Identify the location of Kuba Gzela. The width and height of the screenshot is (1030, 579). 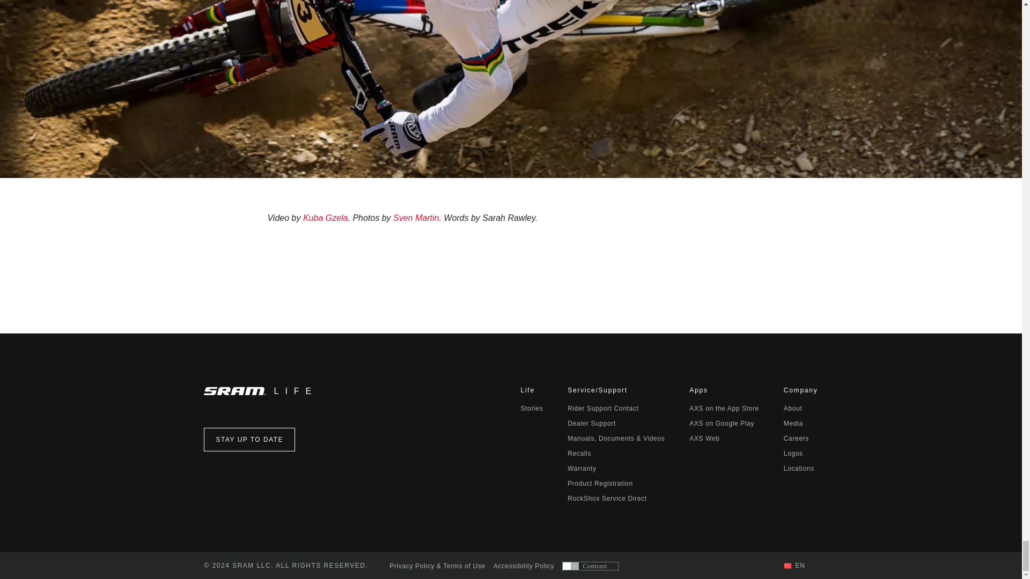
(325, 218).